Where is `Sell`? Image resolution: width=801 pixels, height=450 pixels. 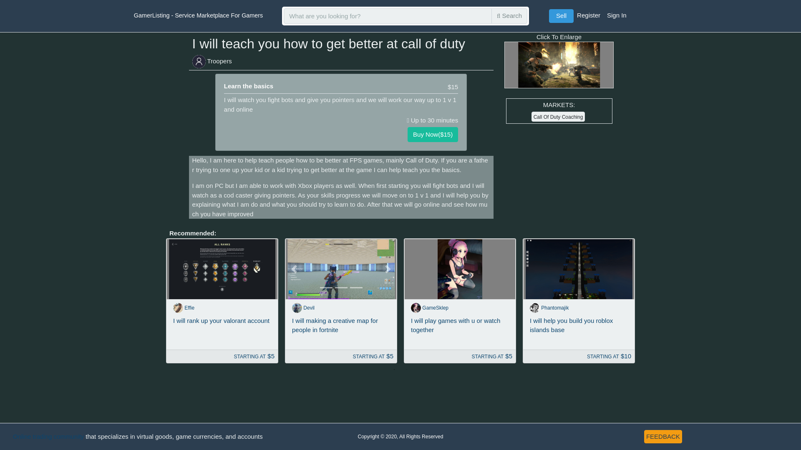 Sell is located at coordinates (561, 16).